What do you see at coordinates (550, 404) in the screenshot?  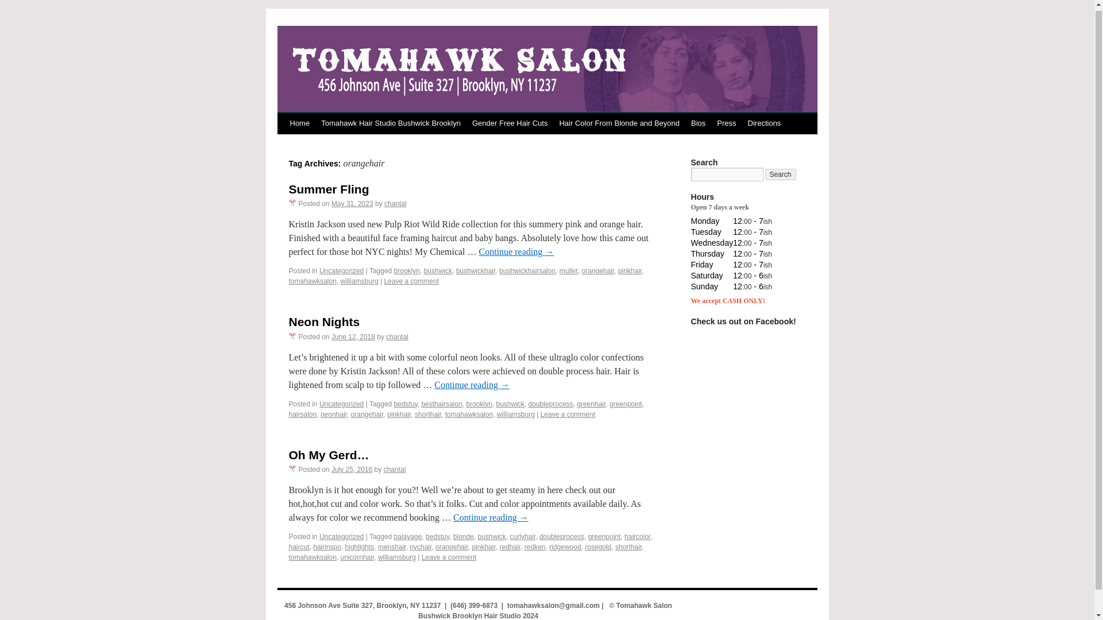 I see `doubleprocess` at bounding box center [550, 404].